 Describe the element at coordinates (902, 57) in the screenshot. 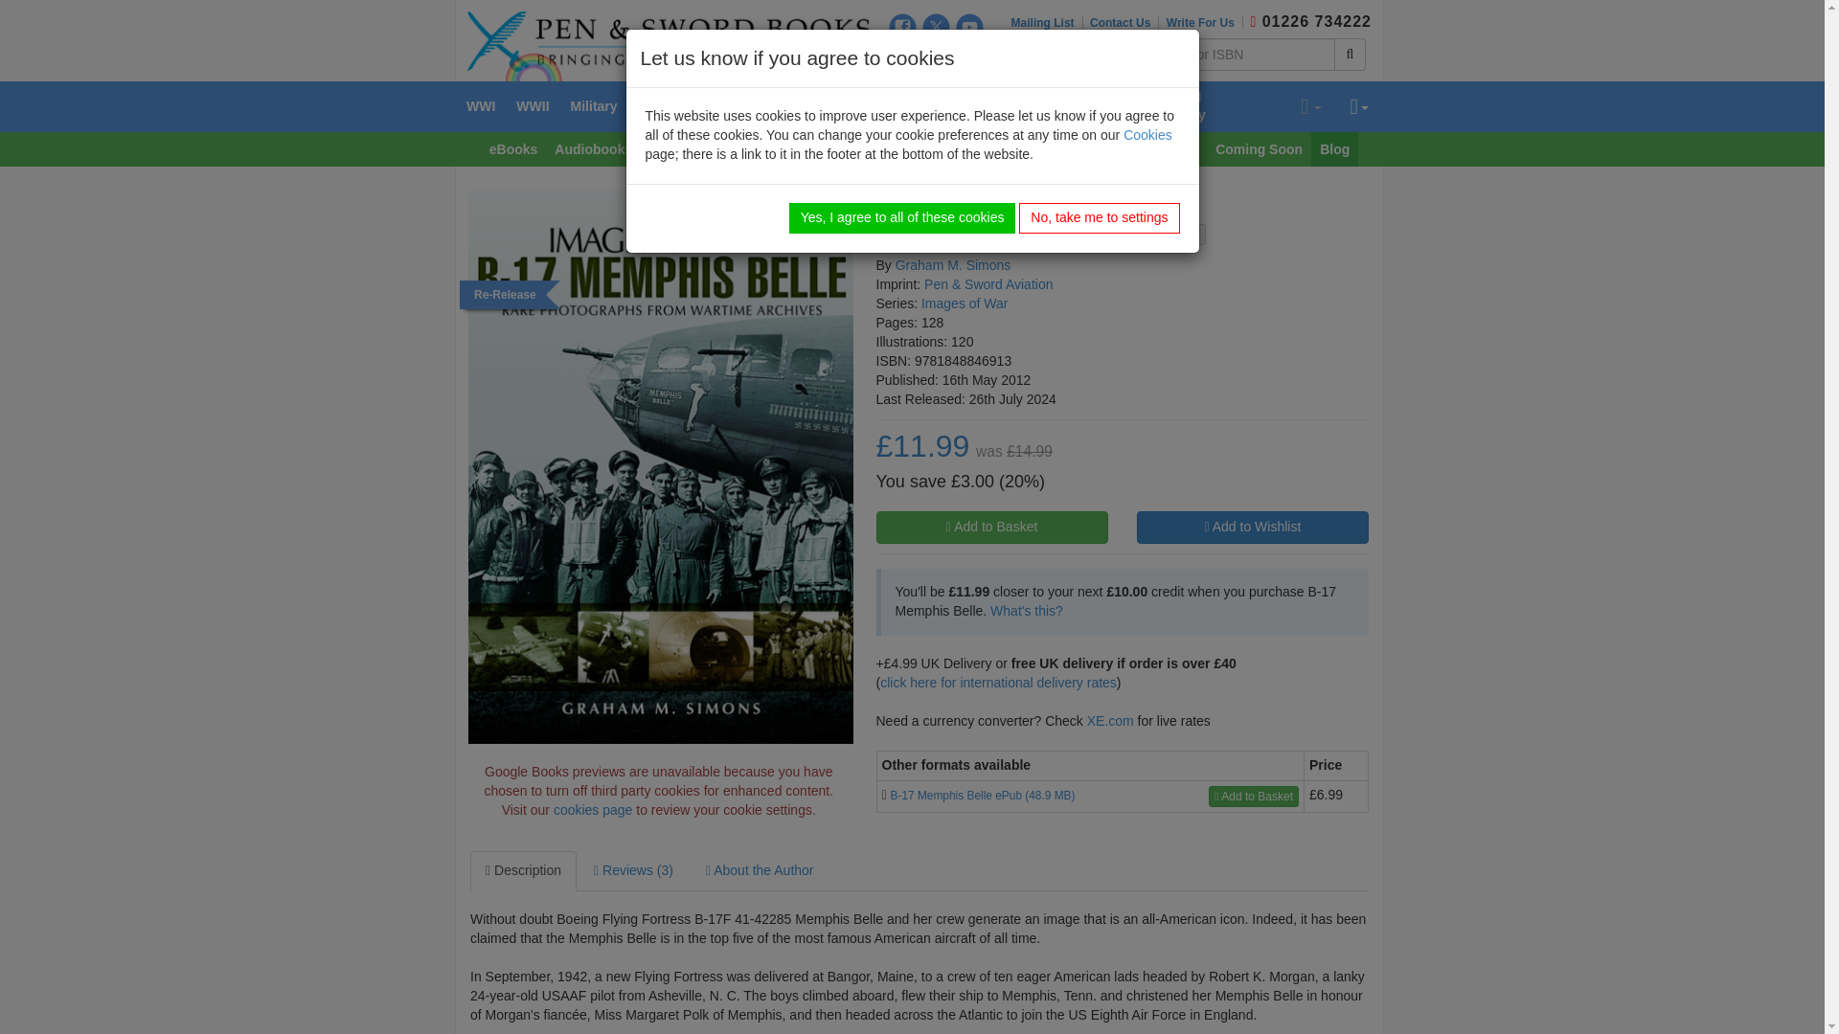

I see `Instagram` at that location.